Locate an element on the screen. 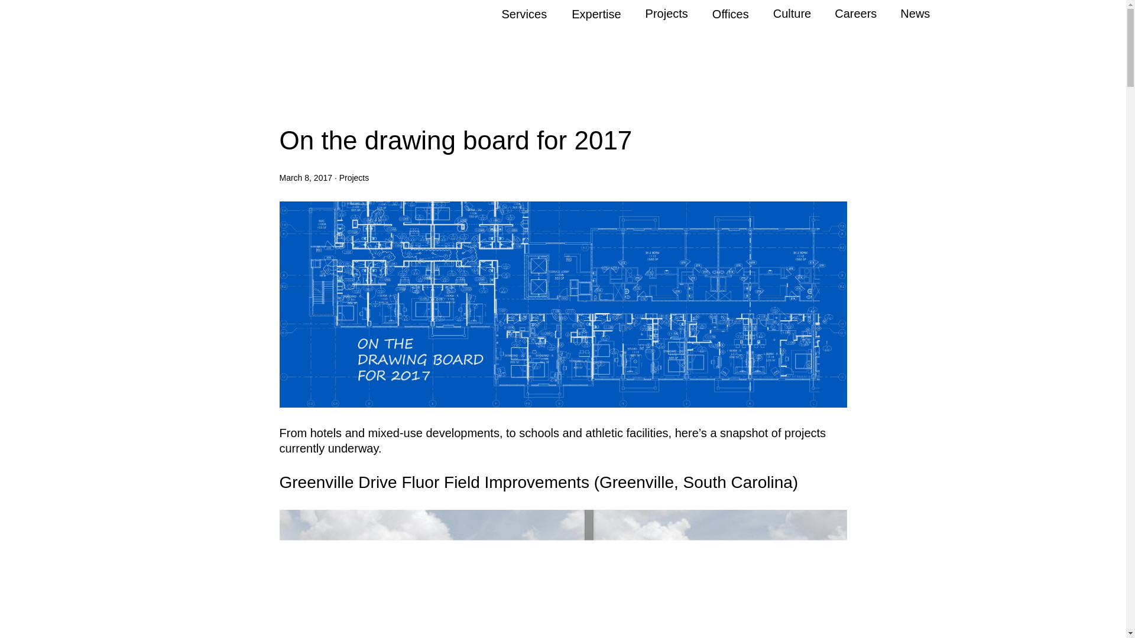 The height and width of the screenshot is (638, 1135). Services is located at coordinates (524, 14).